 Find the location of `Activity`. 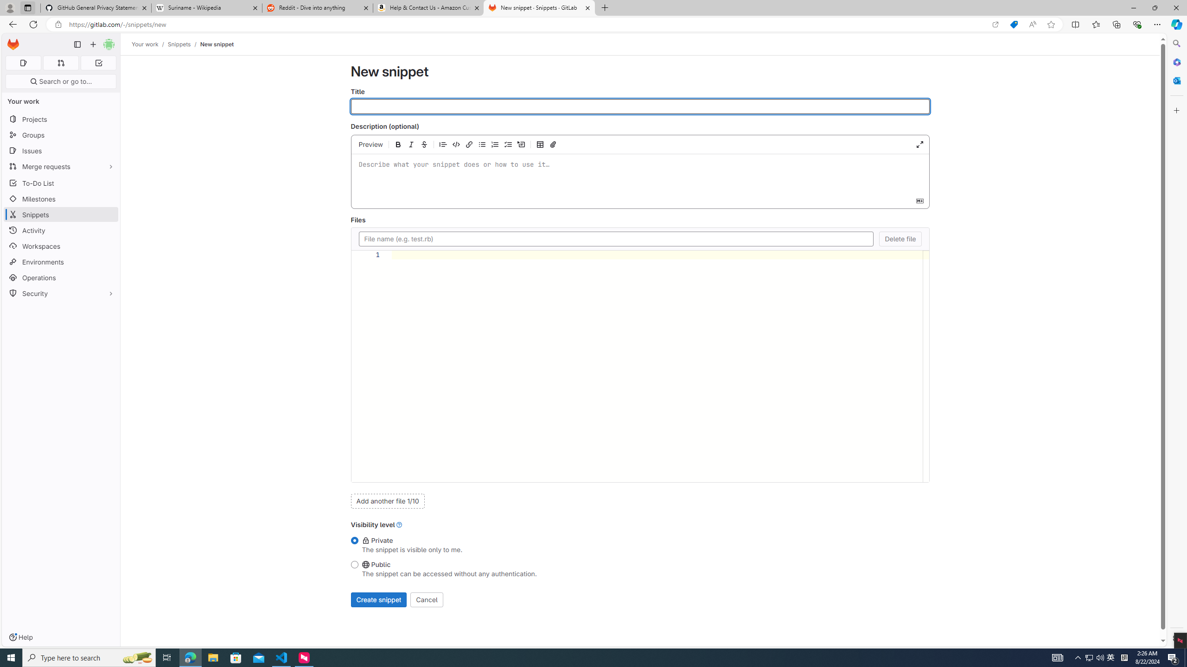

Activity is located at coordinates (61, 230).